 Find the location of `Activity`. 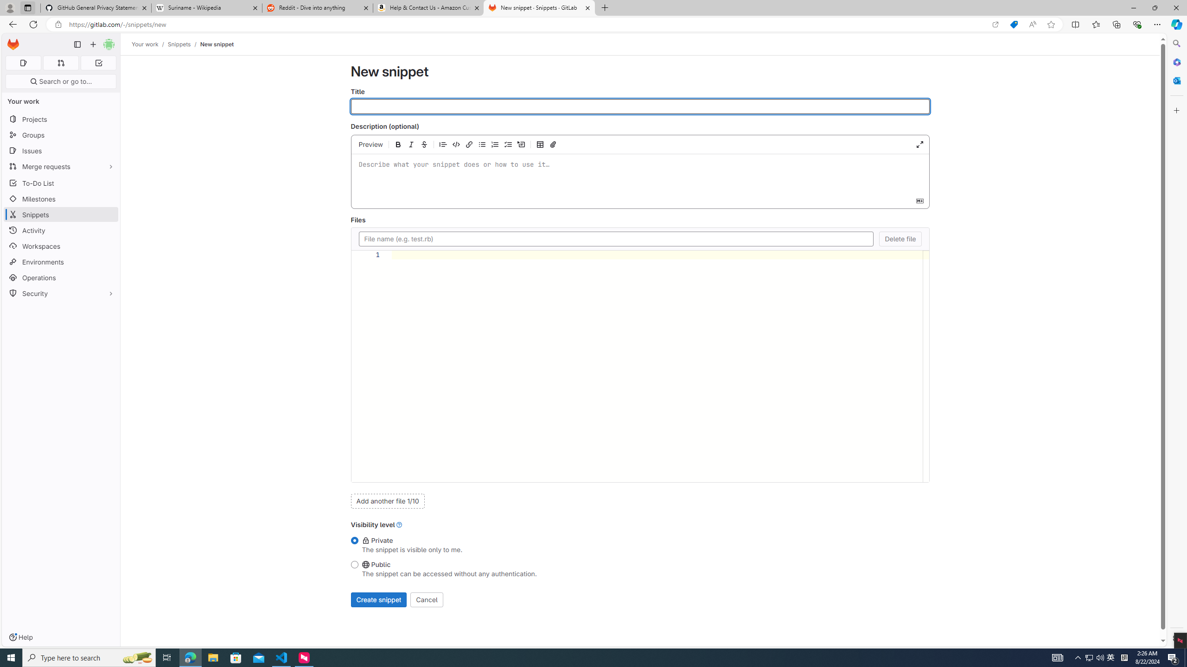

Activity is located at coordinates (61, 230).